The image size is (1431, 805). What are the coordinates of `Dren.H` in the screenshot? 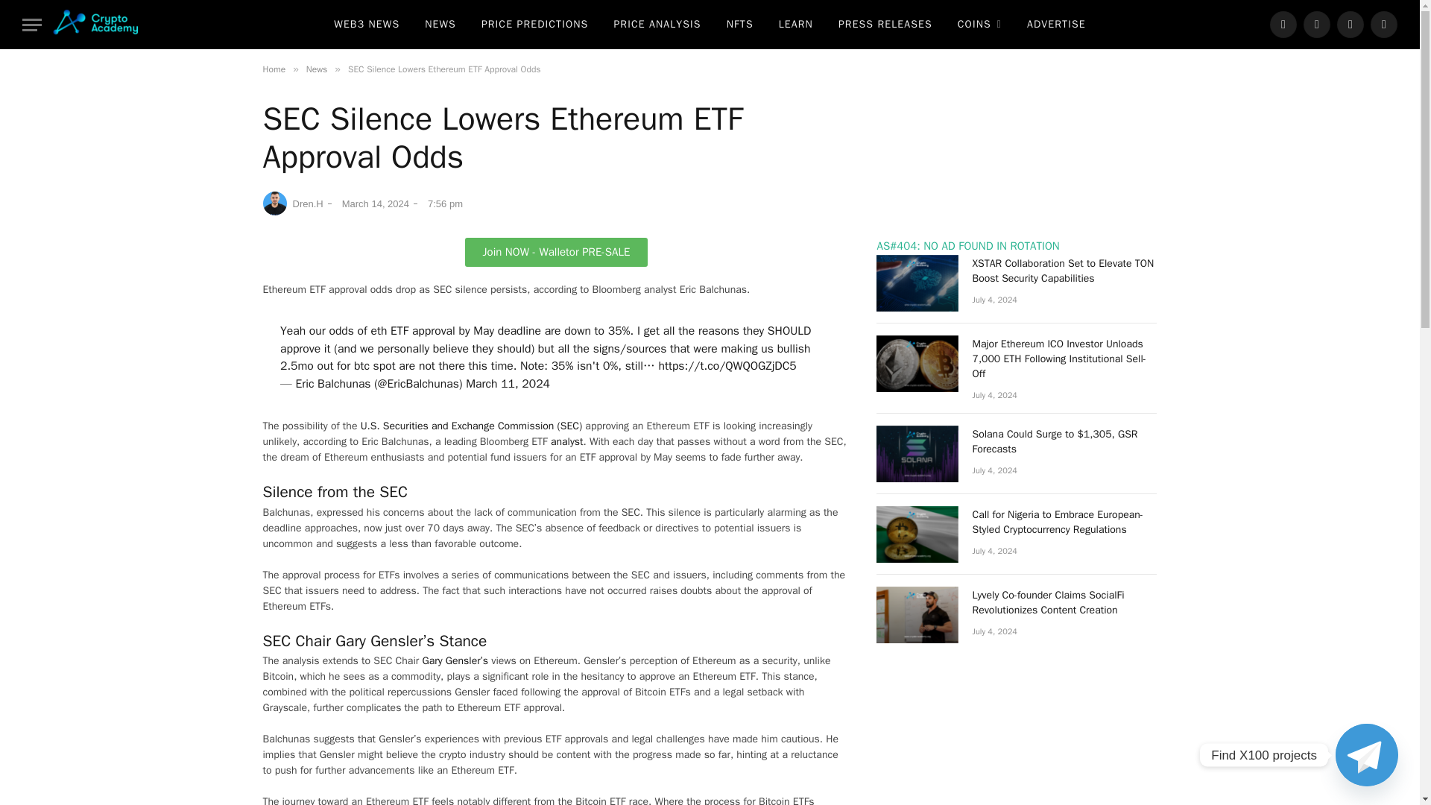 It's located at (292, 203).